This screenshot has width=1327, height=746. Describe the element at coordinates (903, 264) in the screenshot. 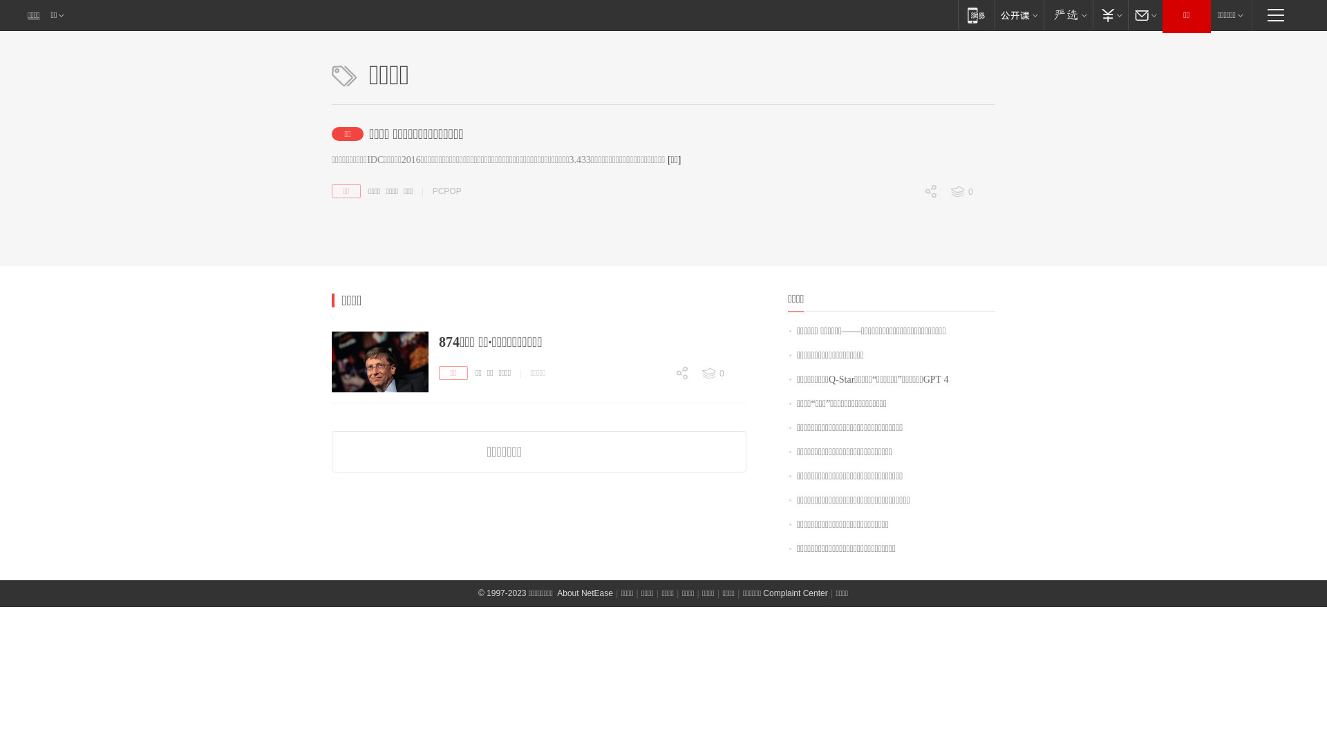

I see `0` at that location.